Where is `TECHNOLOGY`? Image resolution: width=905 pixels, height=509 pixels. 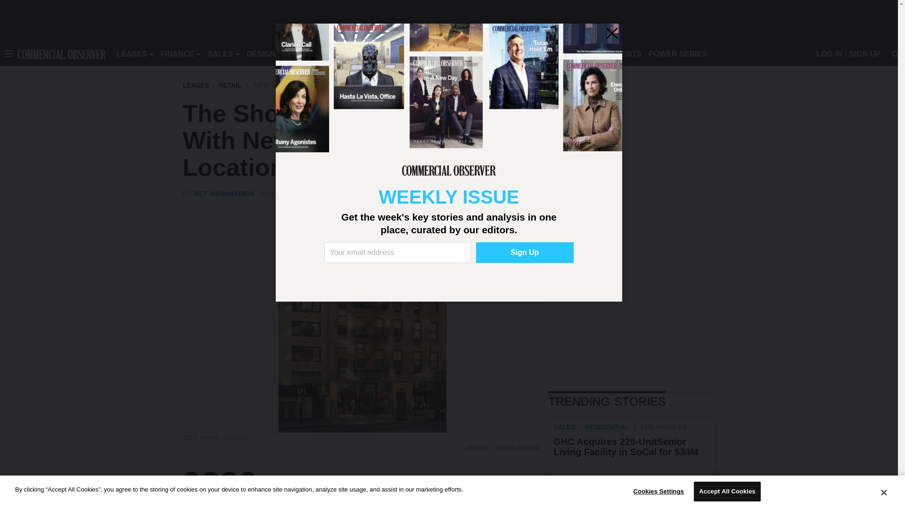 TECHNOLOGY is located at coordinates (385, 54).